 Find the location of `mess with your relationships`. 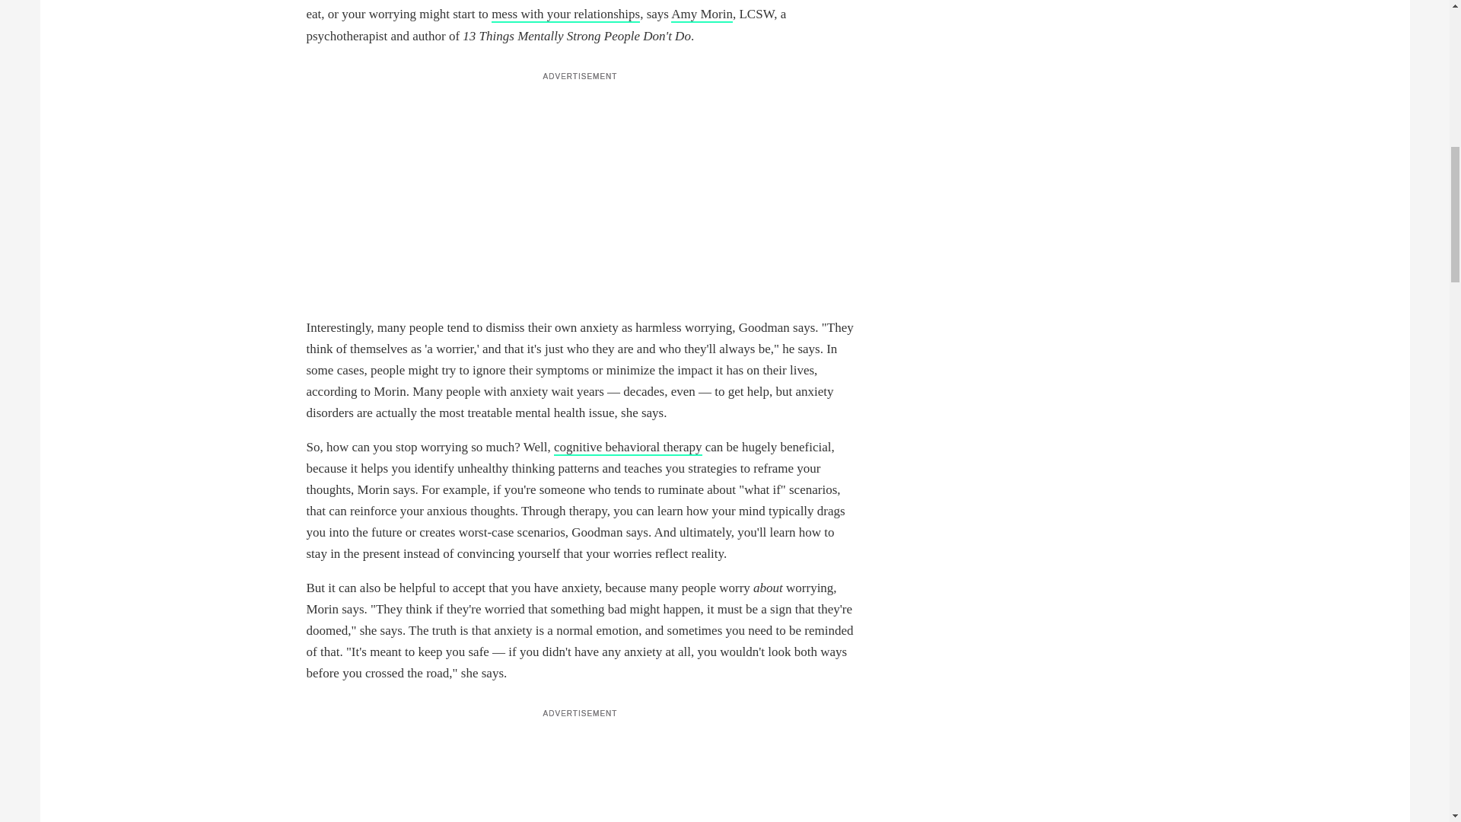

mess with your relationships is located at coordinates (565, 14).